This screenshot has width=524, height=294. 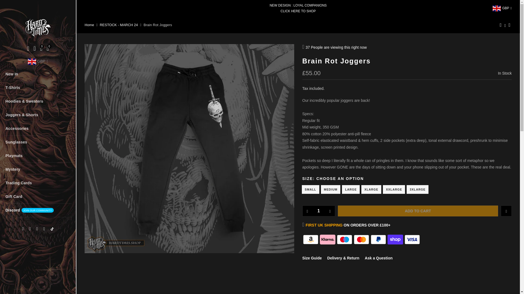 What do you see at coordinates (38, 210) in the screenshot?
I see `CLICK HERE TO SHOP` at bounding box center [38, 210].